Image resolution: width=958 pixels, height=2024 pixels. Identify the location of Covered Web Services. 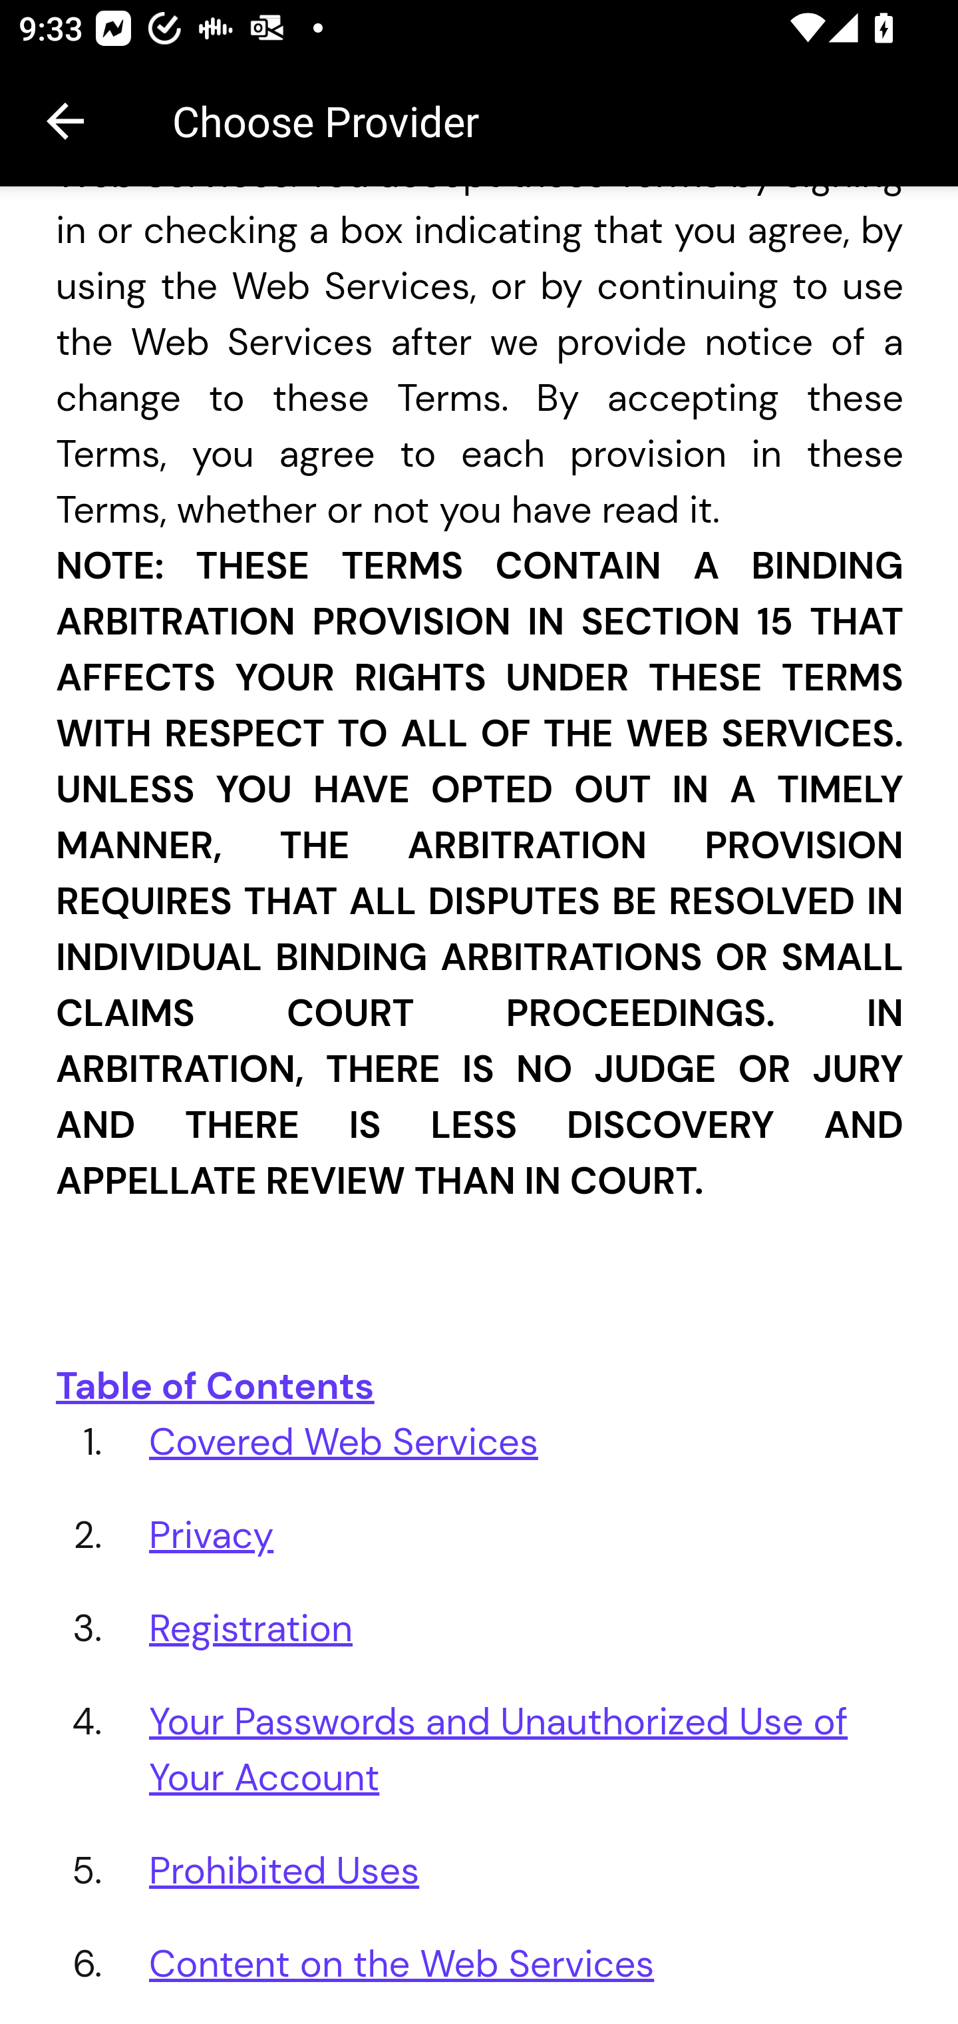
(345, 1442).